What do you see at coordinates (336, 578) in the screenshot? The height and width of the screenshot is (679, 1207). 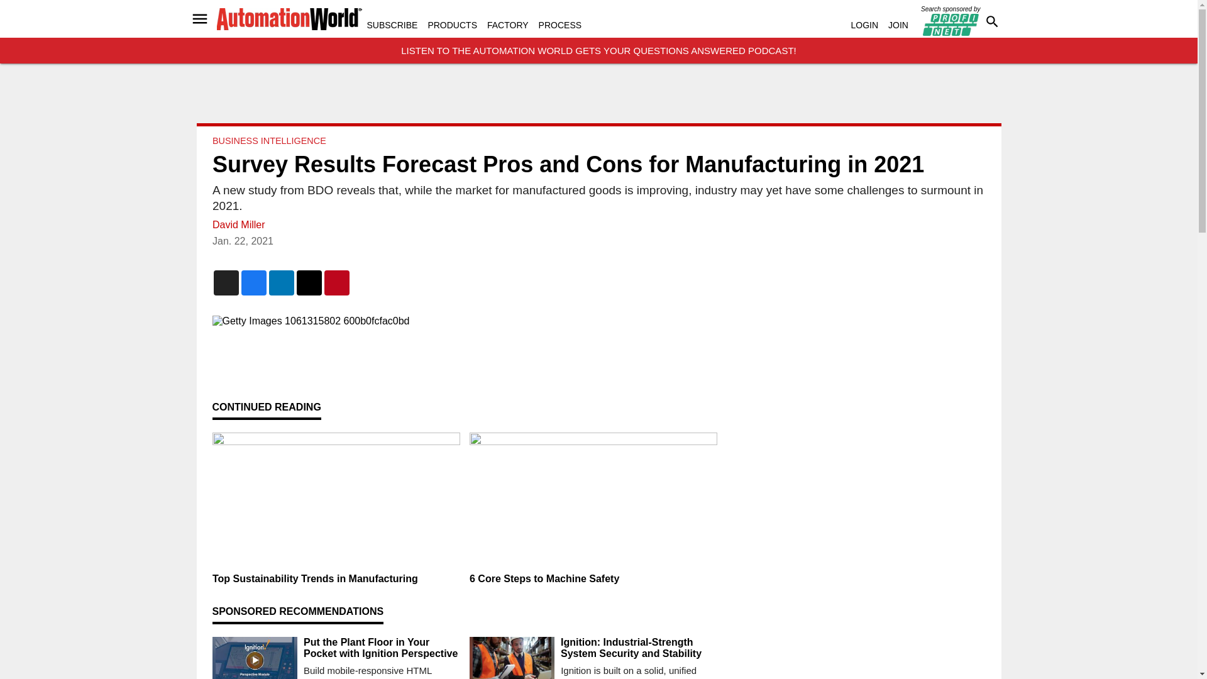 I see `Top Sustainability Trends in Manufacturing` at bounding box center [336, 578].